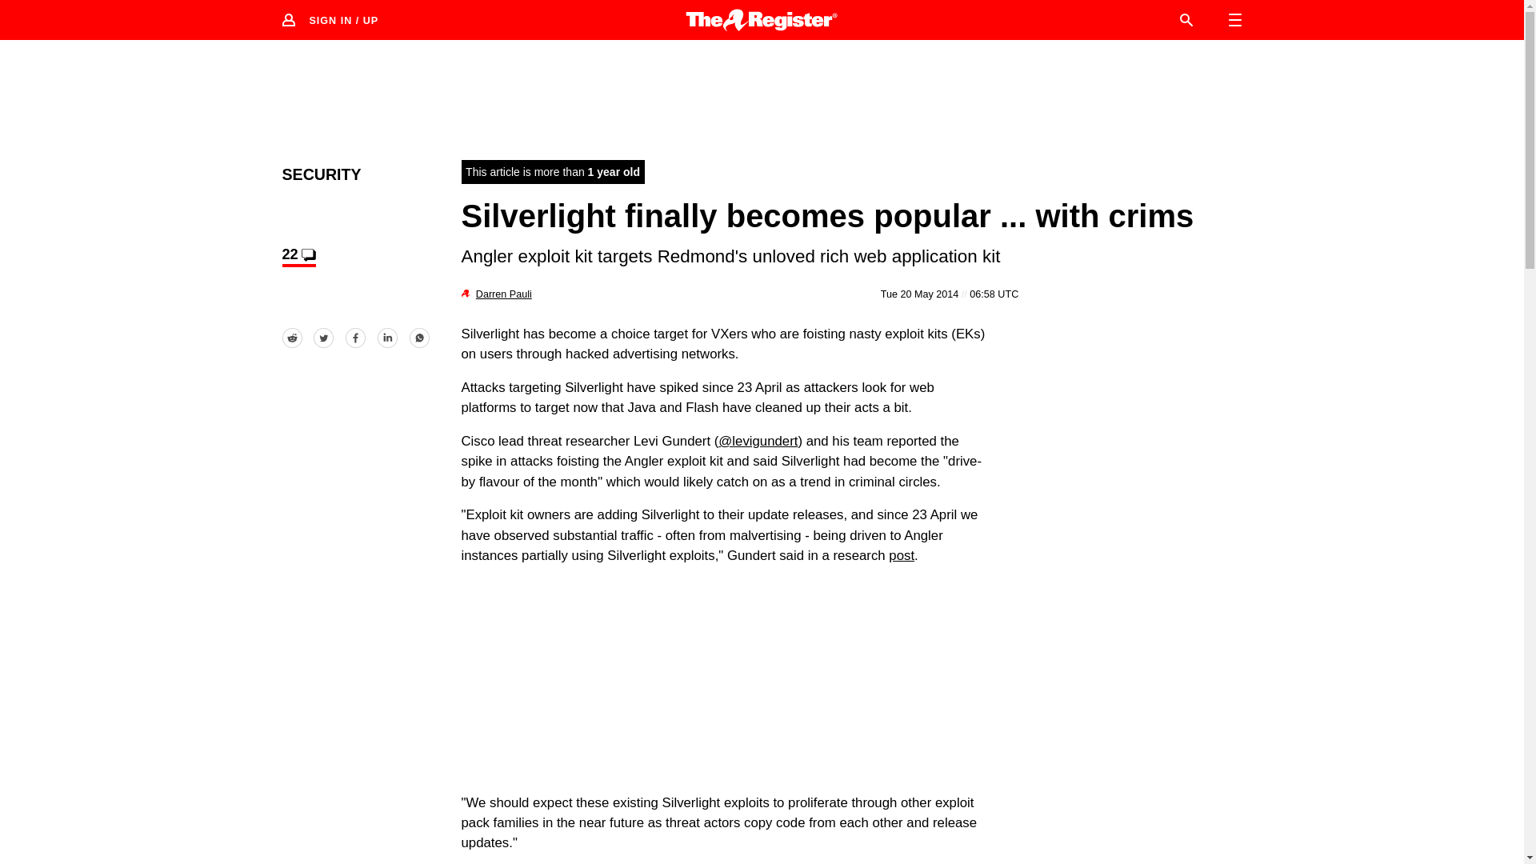 This screenshot has width=1536, height=864. I want to click on View comments on this article, so click(298, 256).